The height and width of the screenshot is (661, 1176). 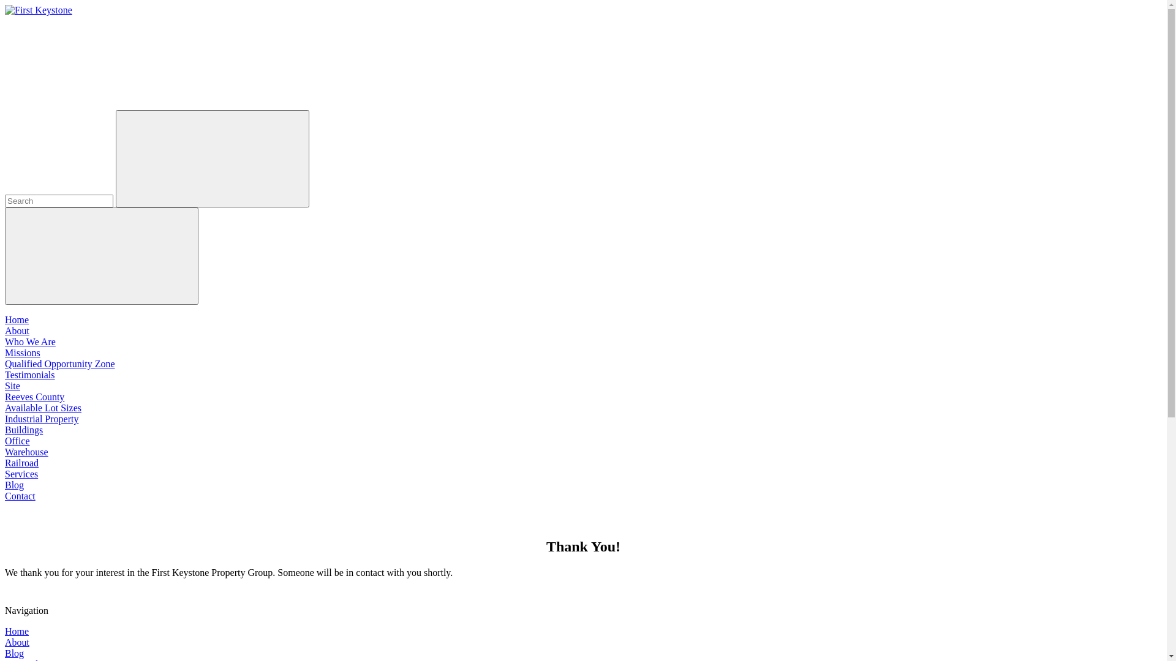 What do you see at coordinates (23, 353) in the screenshot?
I see `Missions` at bounding box center [23, 353].